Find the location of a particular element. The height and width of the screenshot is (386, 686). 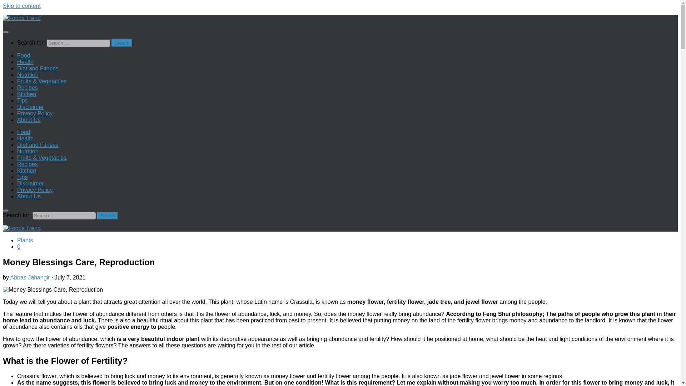

Disclaimer is located at coordinates (30, 183).